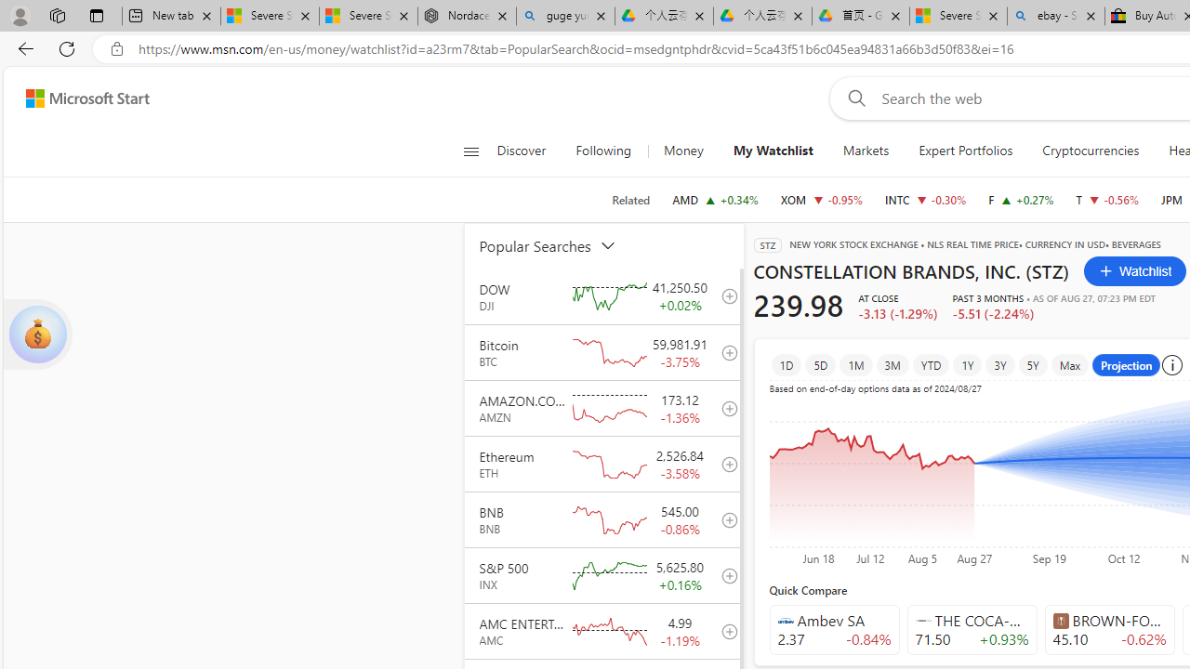 The image size is (1190, 669). What do you see at coordinates (966, 151) in the screenshot?
I see `Expert Portfolios` at bounding box center [966, 151].